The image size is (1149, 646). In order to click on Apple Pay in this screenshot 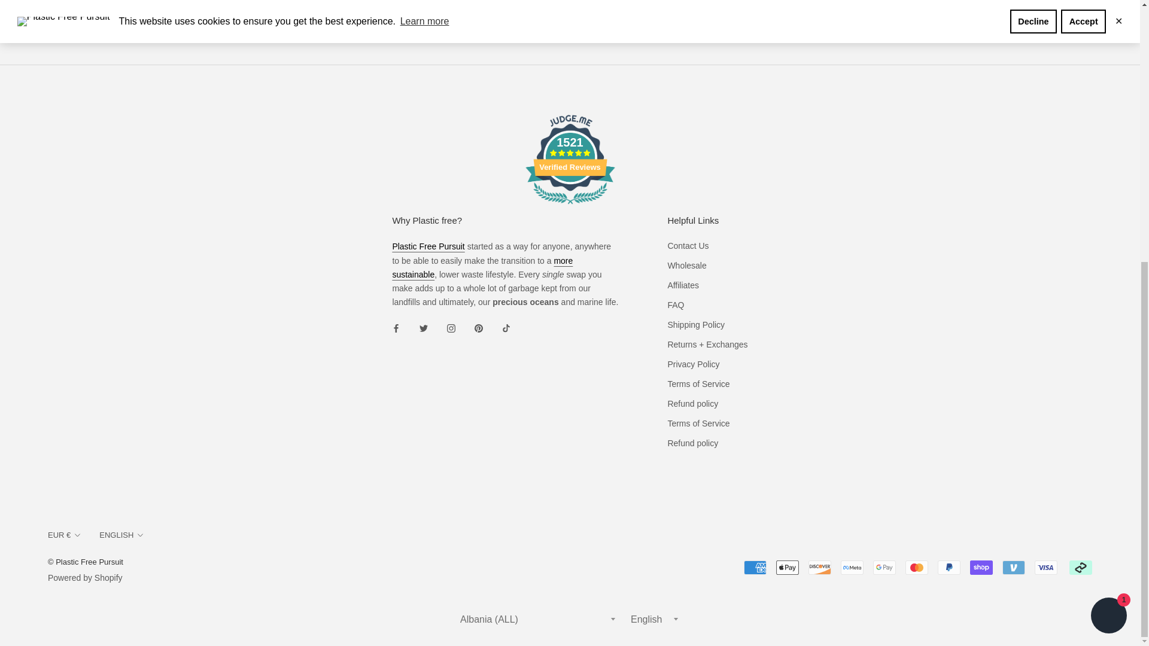, I will do `click(788, 568)`.